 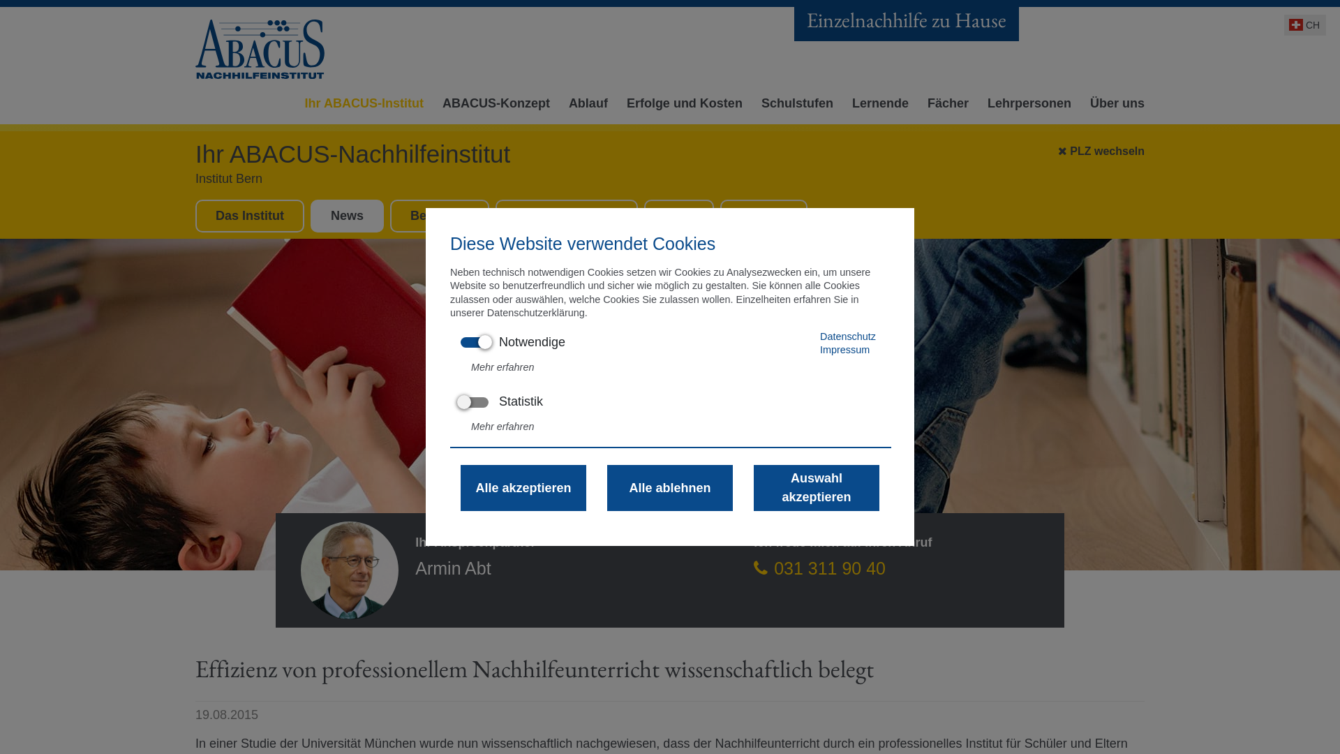 I want to click on Auswahl akzeptieren, so click(x=817, y=488).